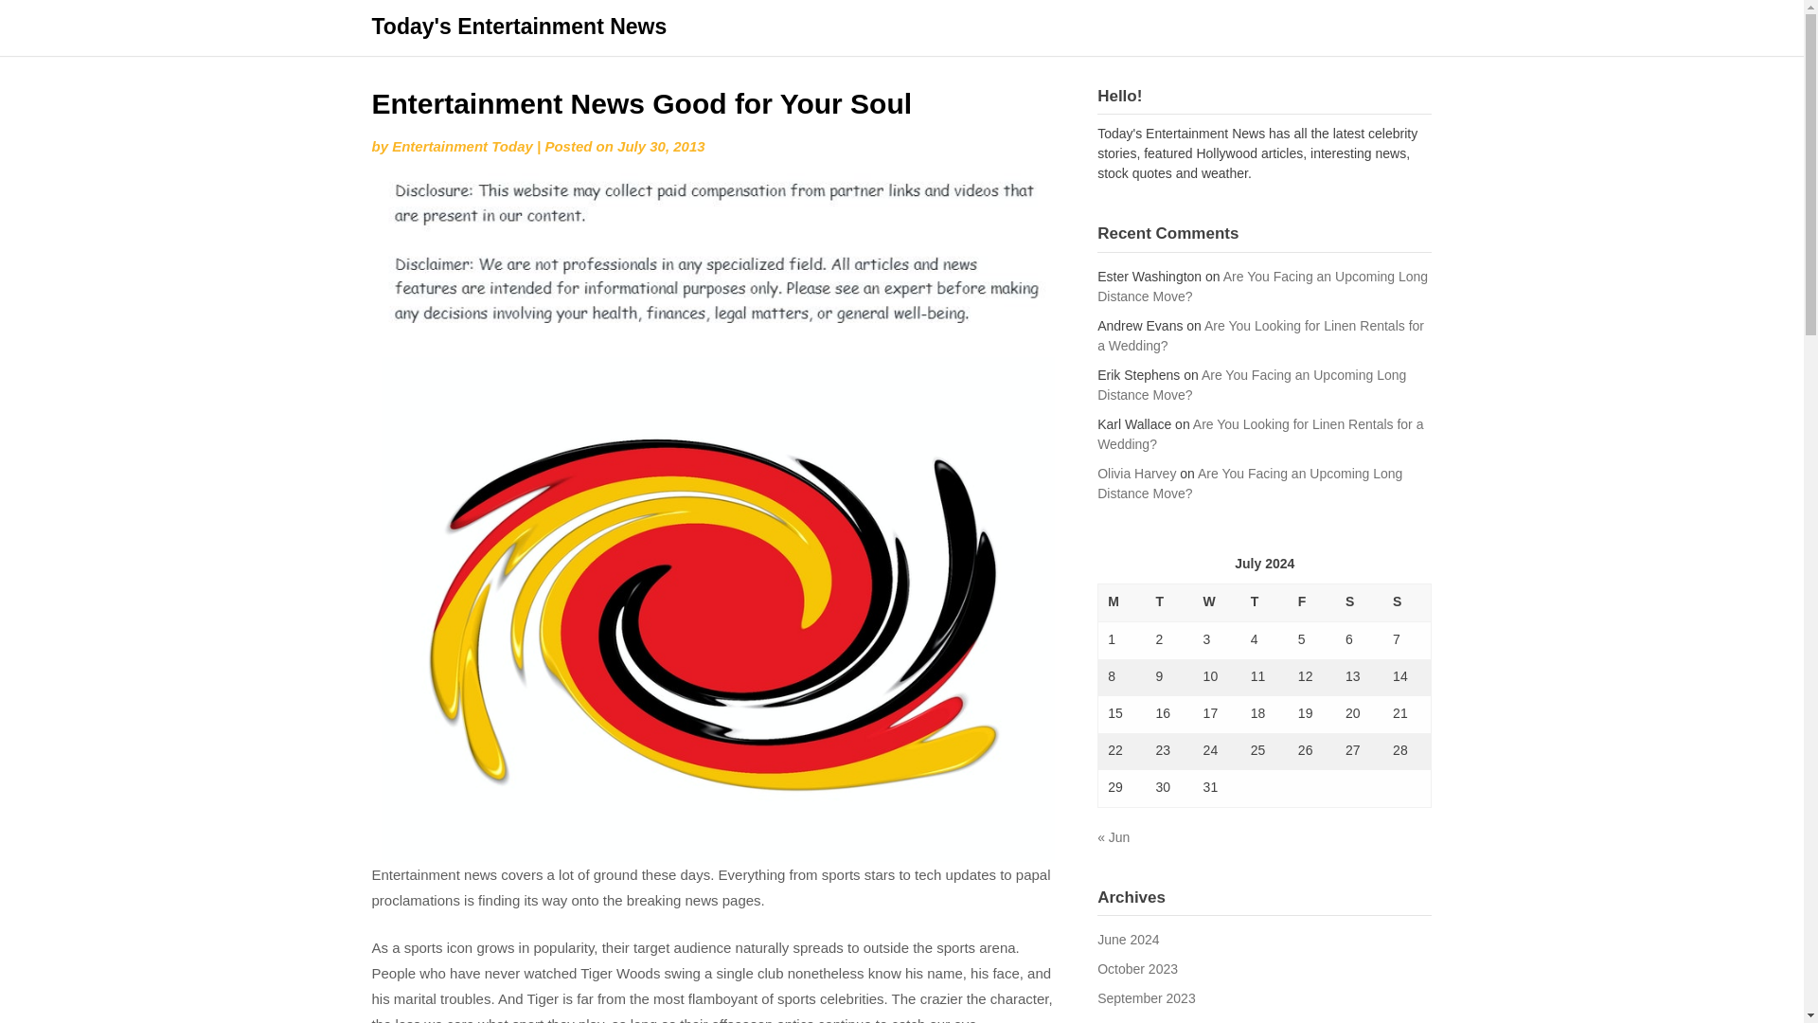 Image resolution: width=1818 pixels, height=1023 pixels. Describe the element at coordinates (1407, 601) in the screenshot. I see `Sunday` at that location.